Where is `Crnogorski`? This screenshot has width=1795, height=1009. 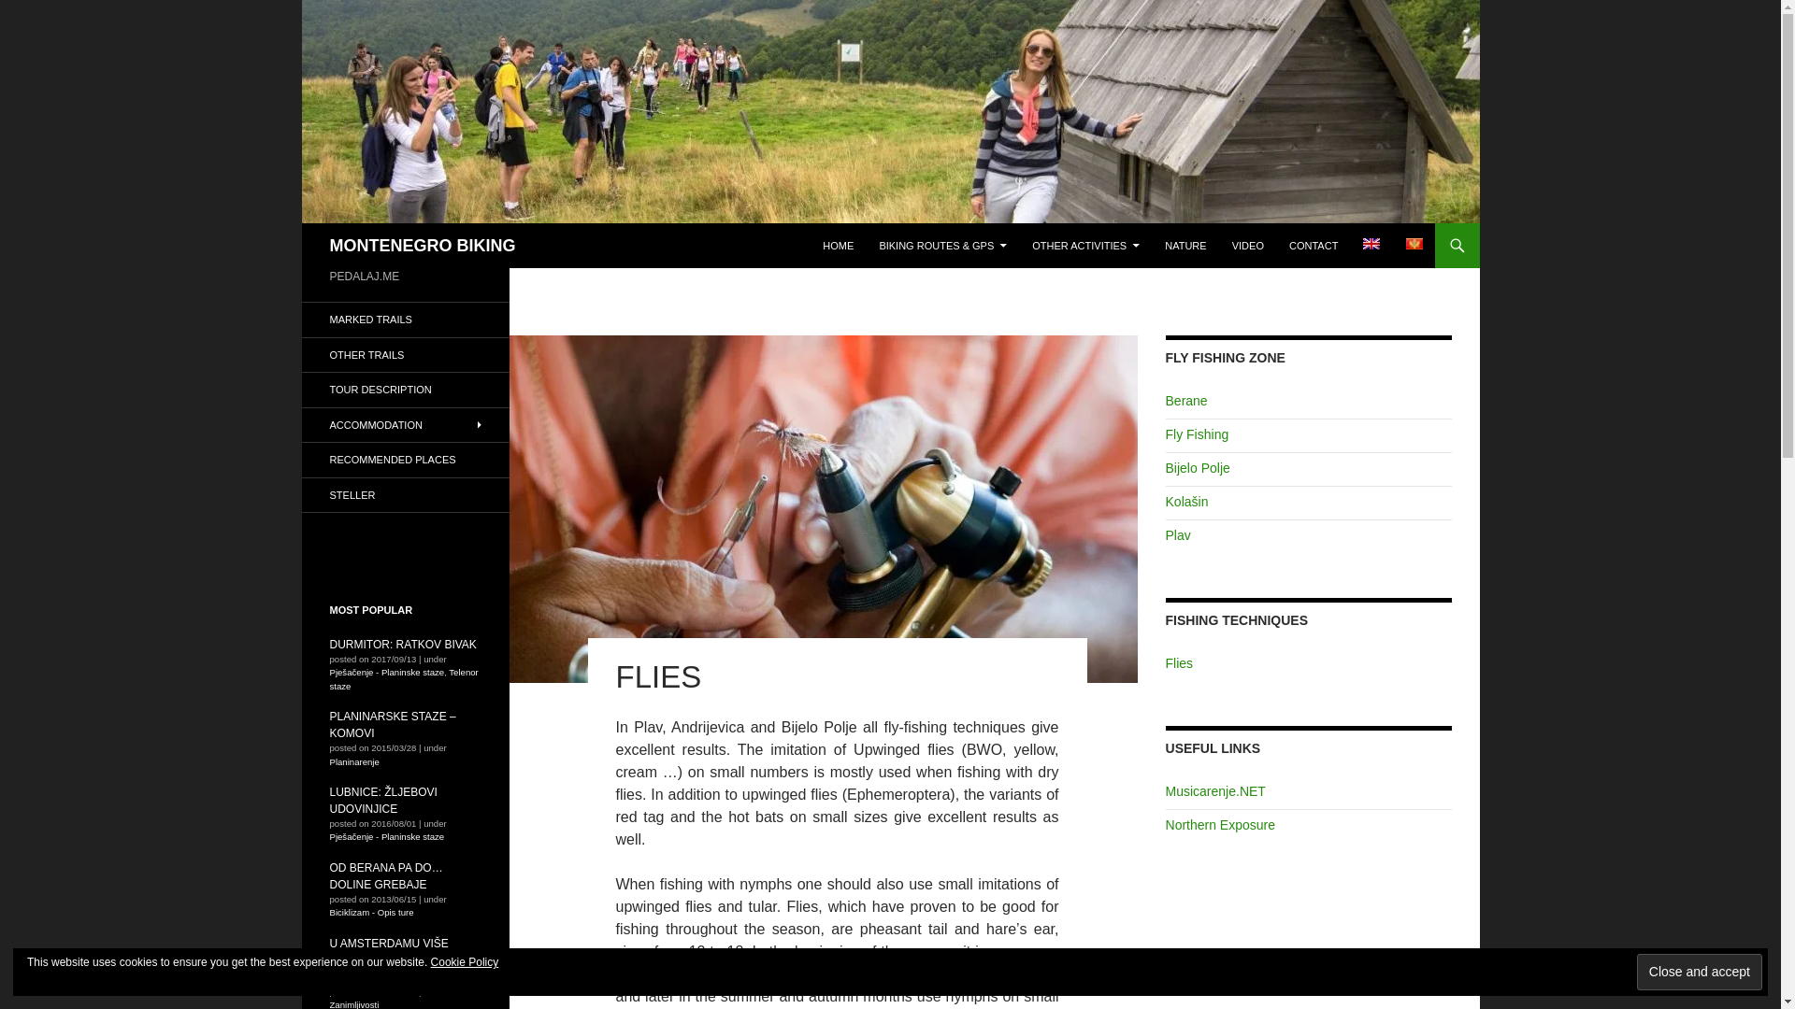 Crnogorski is located at coordinates (1414, 243).